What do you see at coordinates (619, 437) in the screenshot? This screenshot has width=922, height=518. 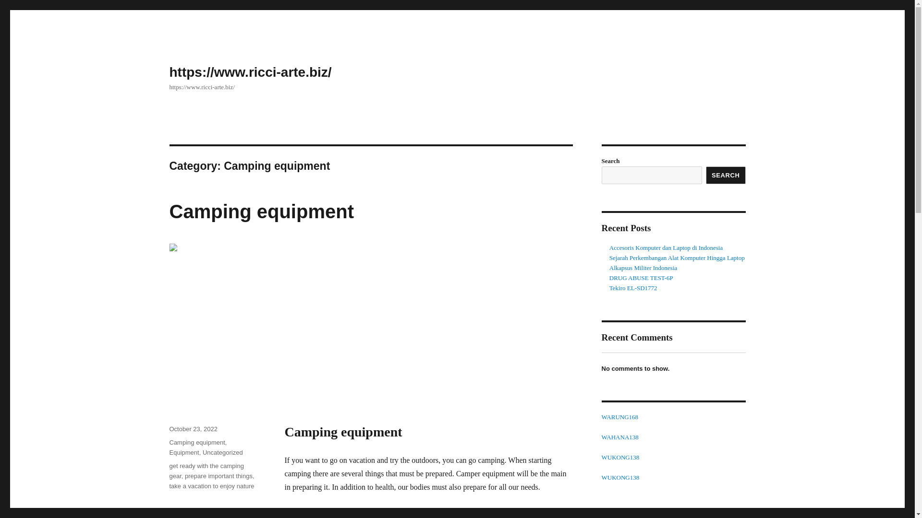 I see `WAHANA138` at bounding box center [619, 437].